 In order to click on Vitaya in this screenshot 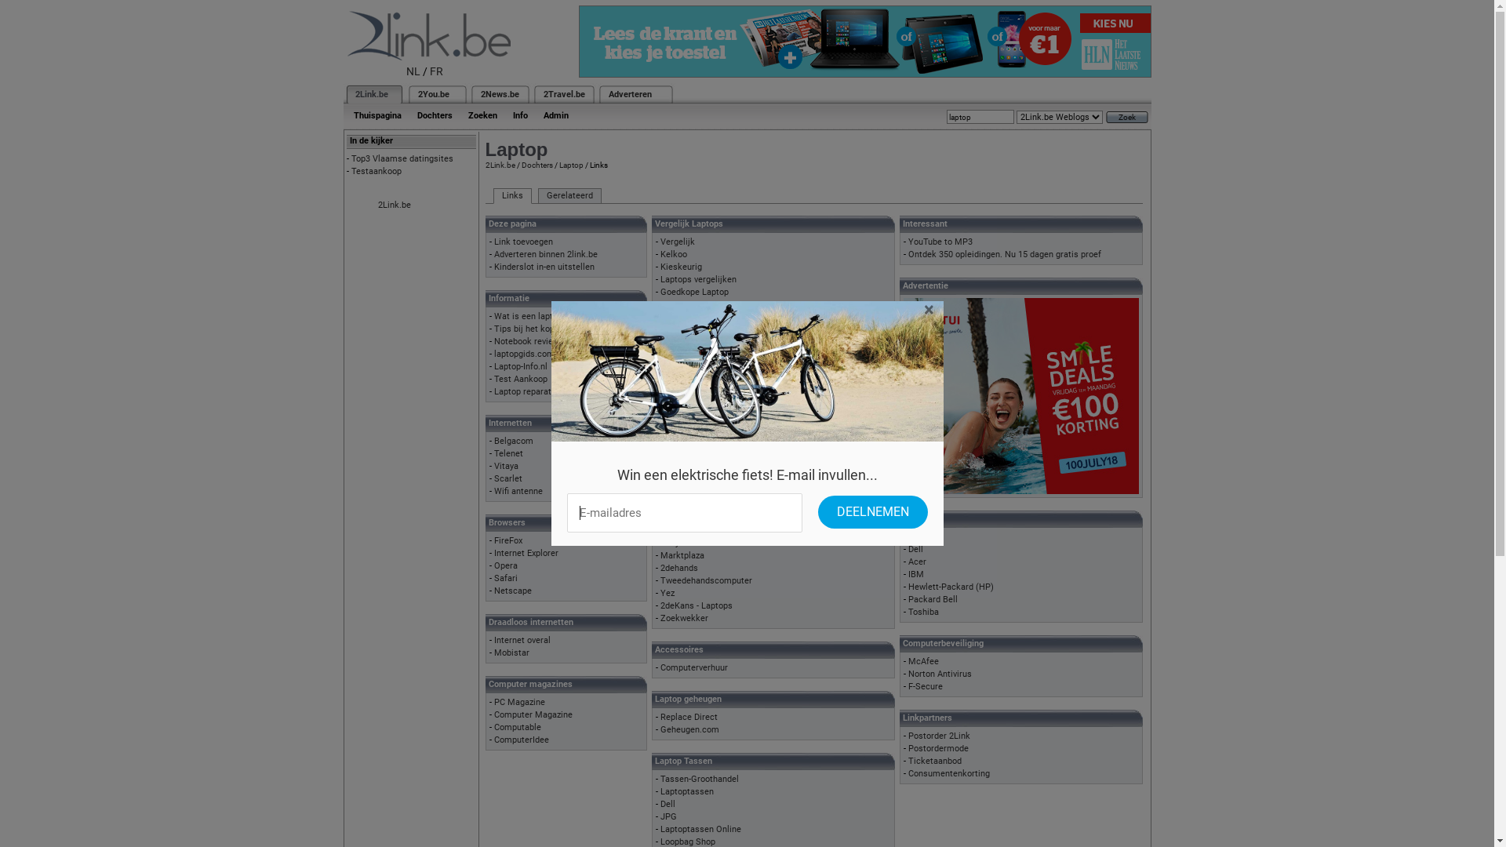, I will do `click(507, 466)`.